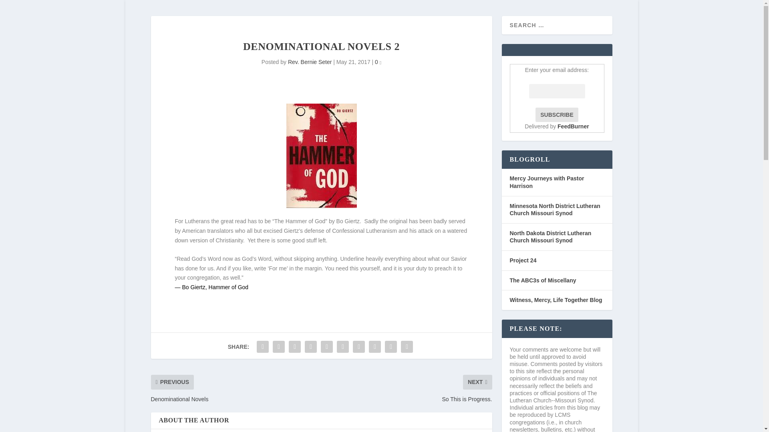 This screenshot has width=769, height=432. I want to click on Share "Denominational Novels 2" via Email, so click(391, 346).